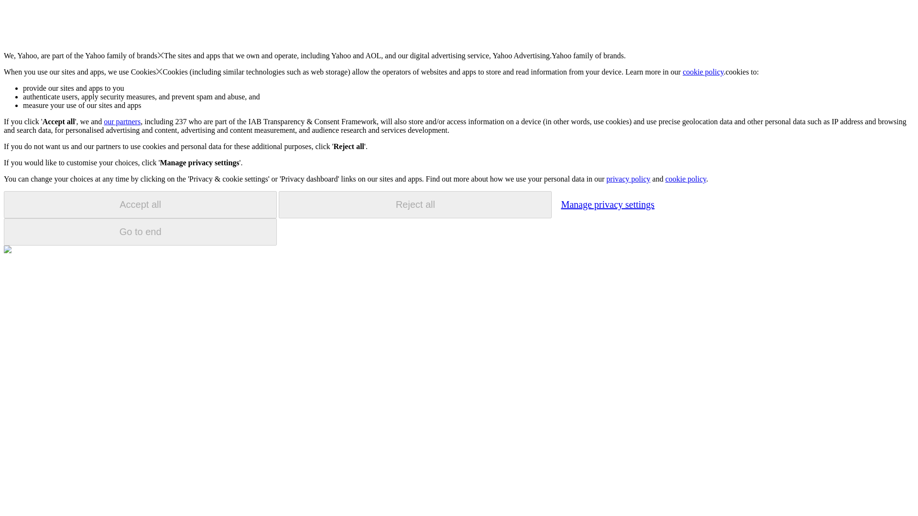 The height and width of the screenshot is (516, 918). I want to click on cookie policy, so click(703, 72).